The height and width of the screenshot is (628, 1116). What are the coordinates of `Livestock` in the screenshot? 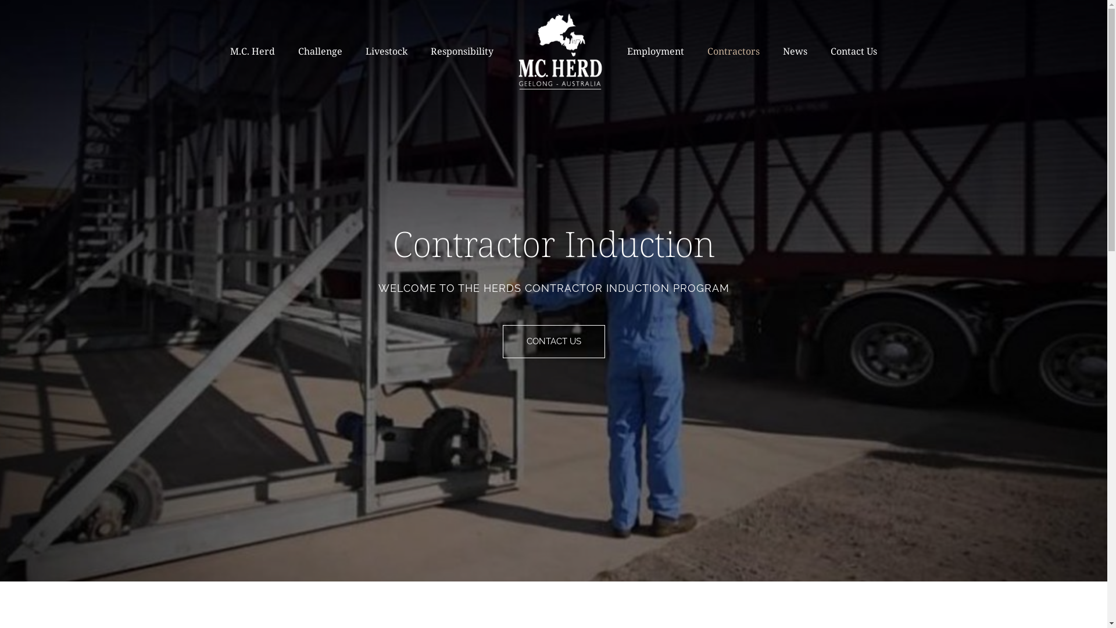 It's located at (387, 51).